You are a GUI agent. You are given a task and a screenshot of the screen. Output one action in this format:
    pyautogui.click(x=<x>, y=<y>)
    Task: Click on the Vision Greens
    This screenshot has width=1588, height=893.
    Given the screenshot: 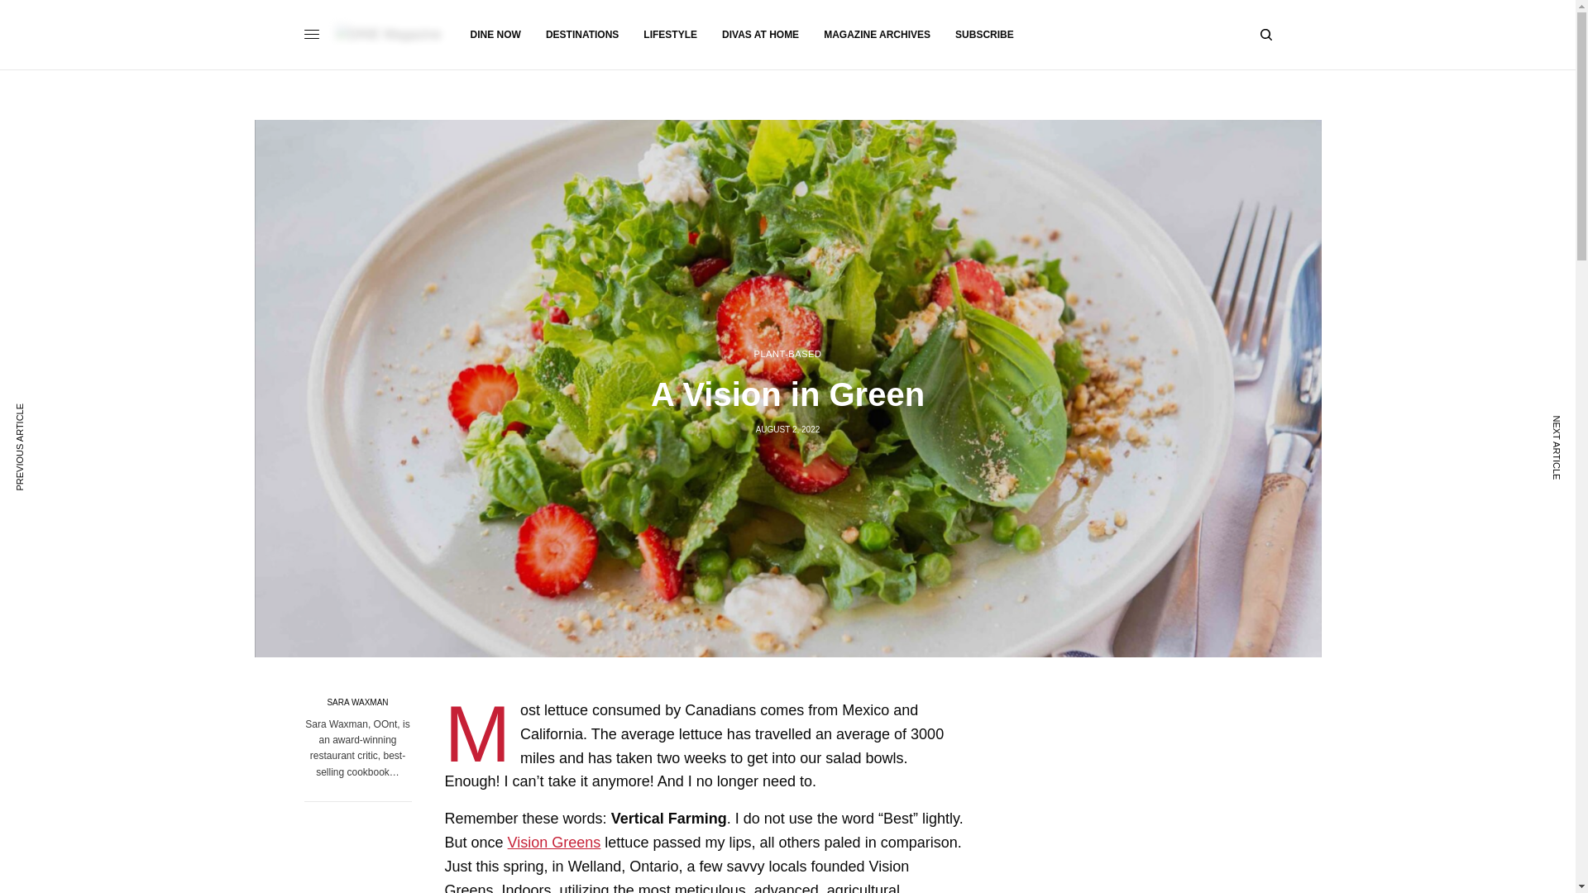 What is the action you would take?
    pyautogui.click(x=554, y=842)
    